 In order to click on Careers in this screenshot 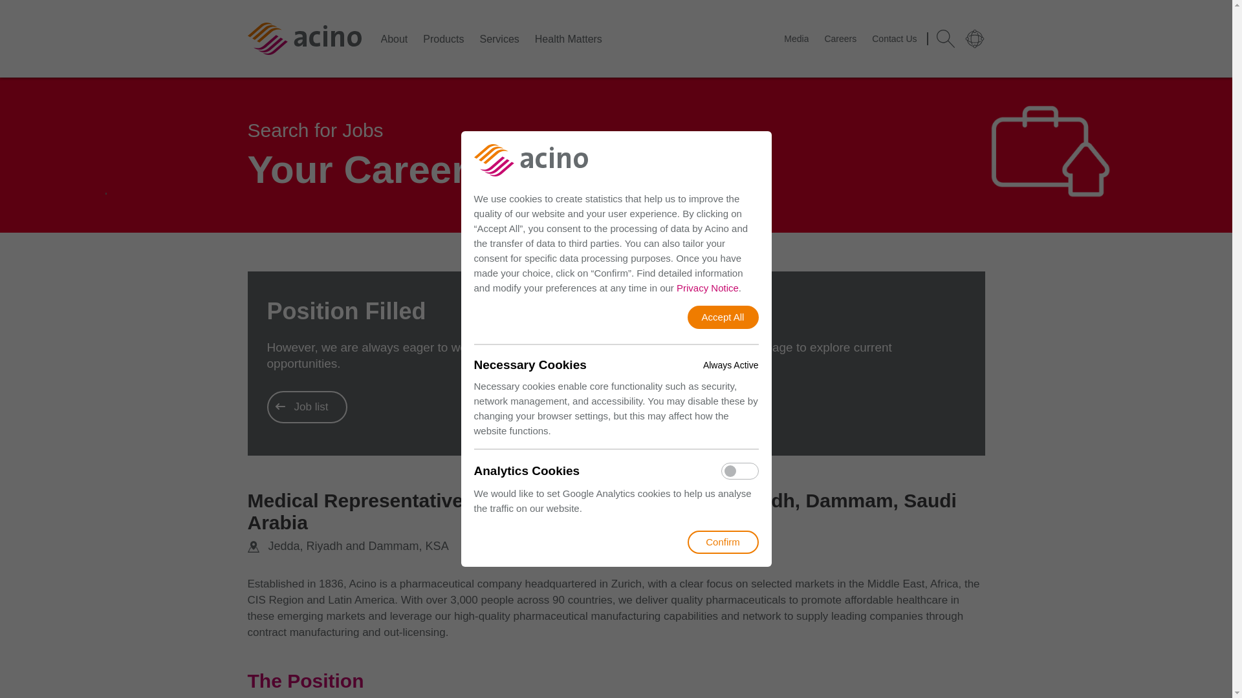, I will do `click(840, 39)`.